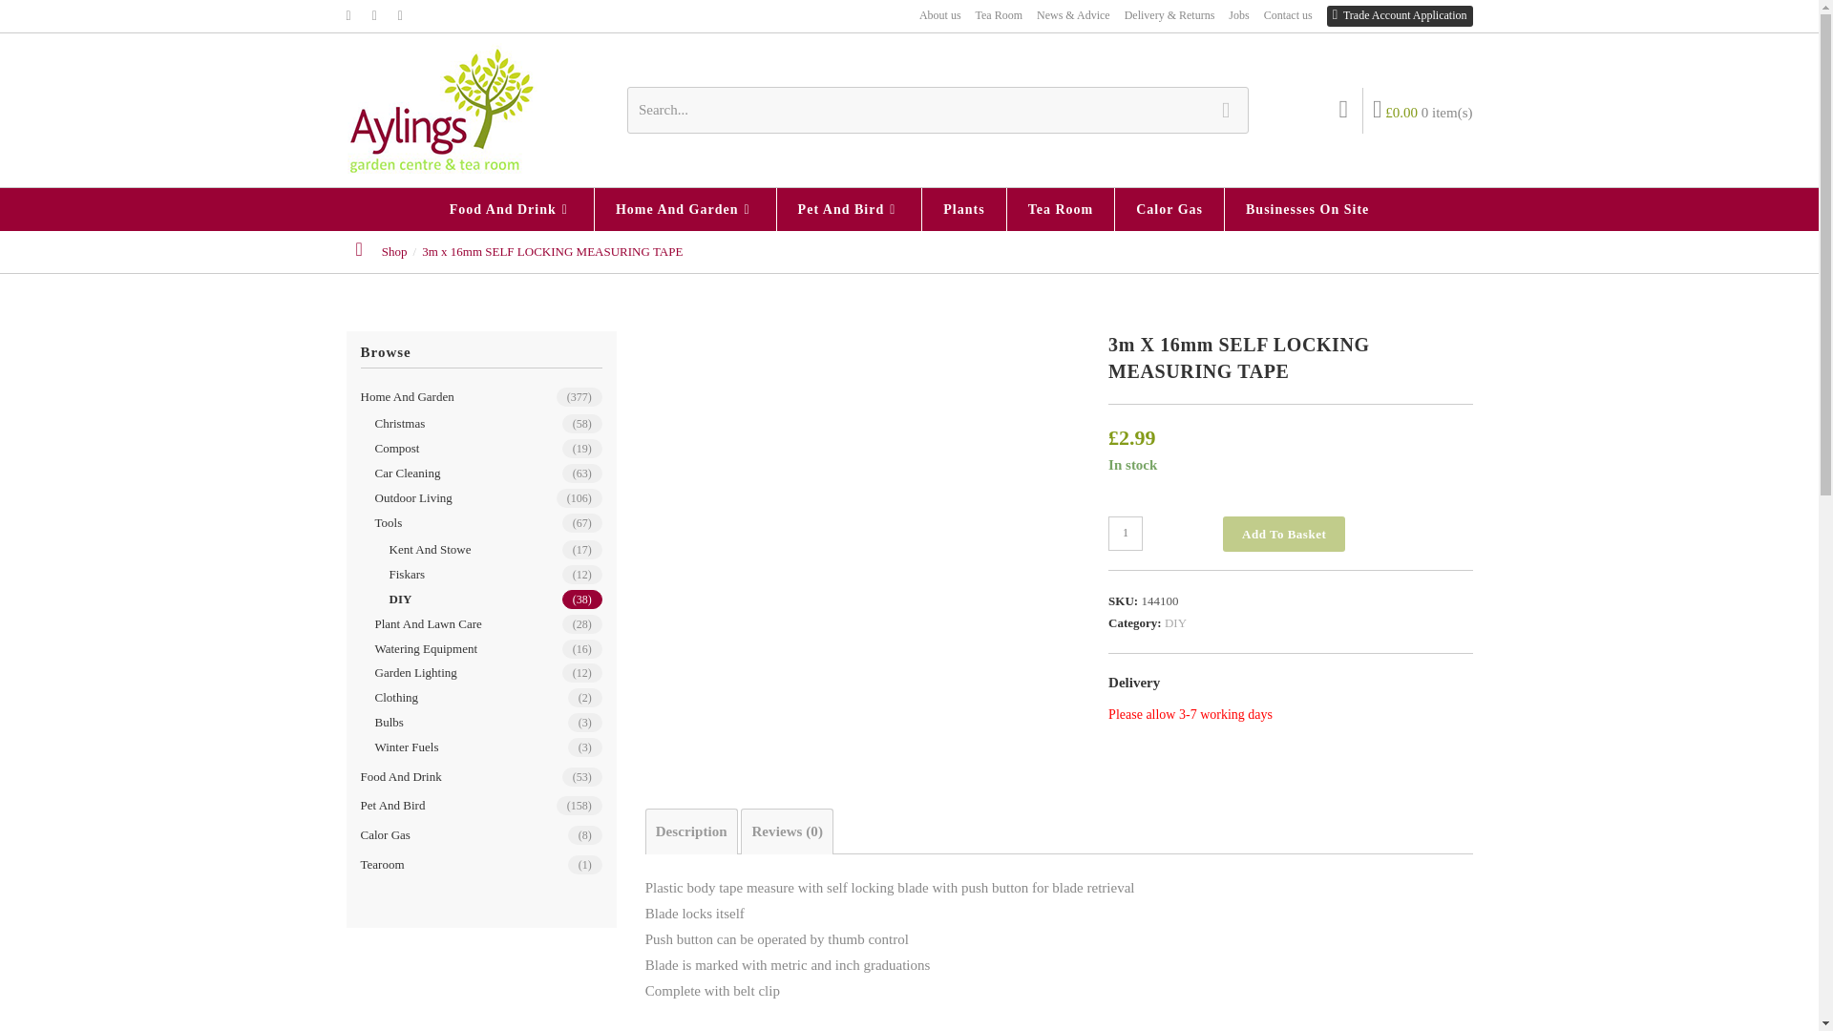  What do you see at coordinates (939, 16) in the screenshot?
I see `About us` at bounding box center [939, 16].